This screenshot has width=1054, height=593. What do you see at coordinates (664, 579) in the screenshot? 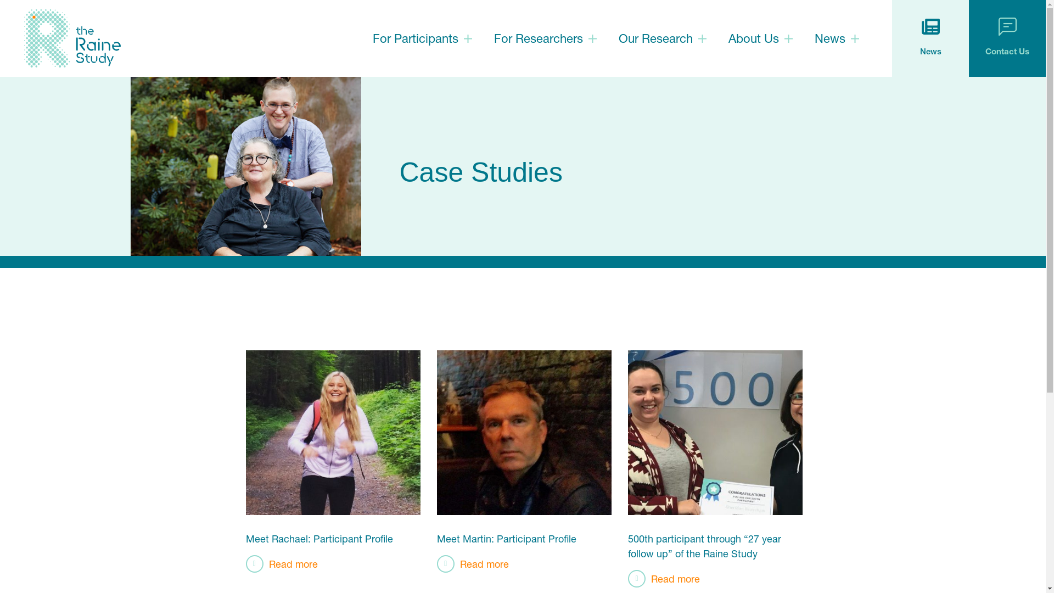
I see `Read more` at bounding box center [664, 579].